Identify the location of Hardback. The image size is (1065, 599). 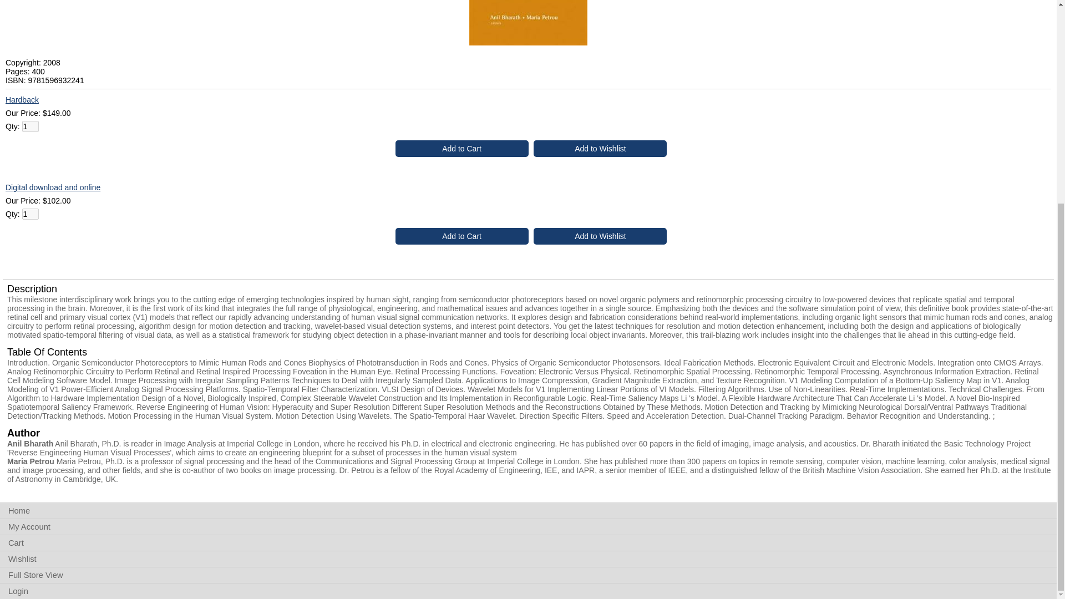
(22, 99).